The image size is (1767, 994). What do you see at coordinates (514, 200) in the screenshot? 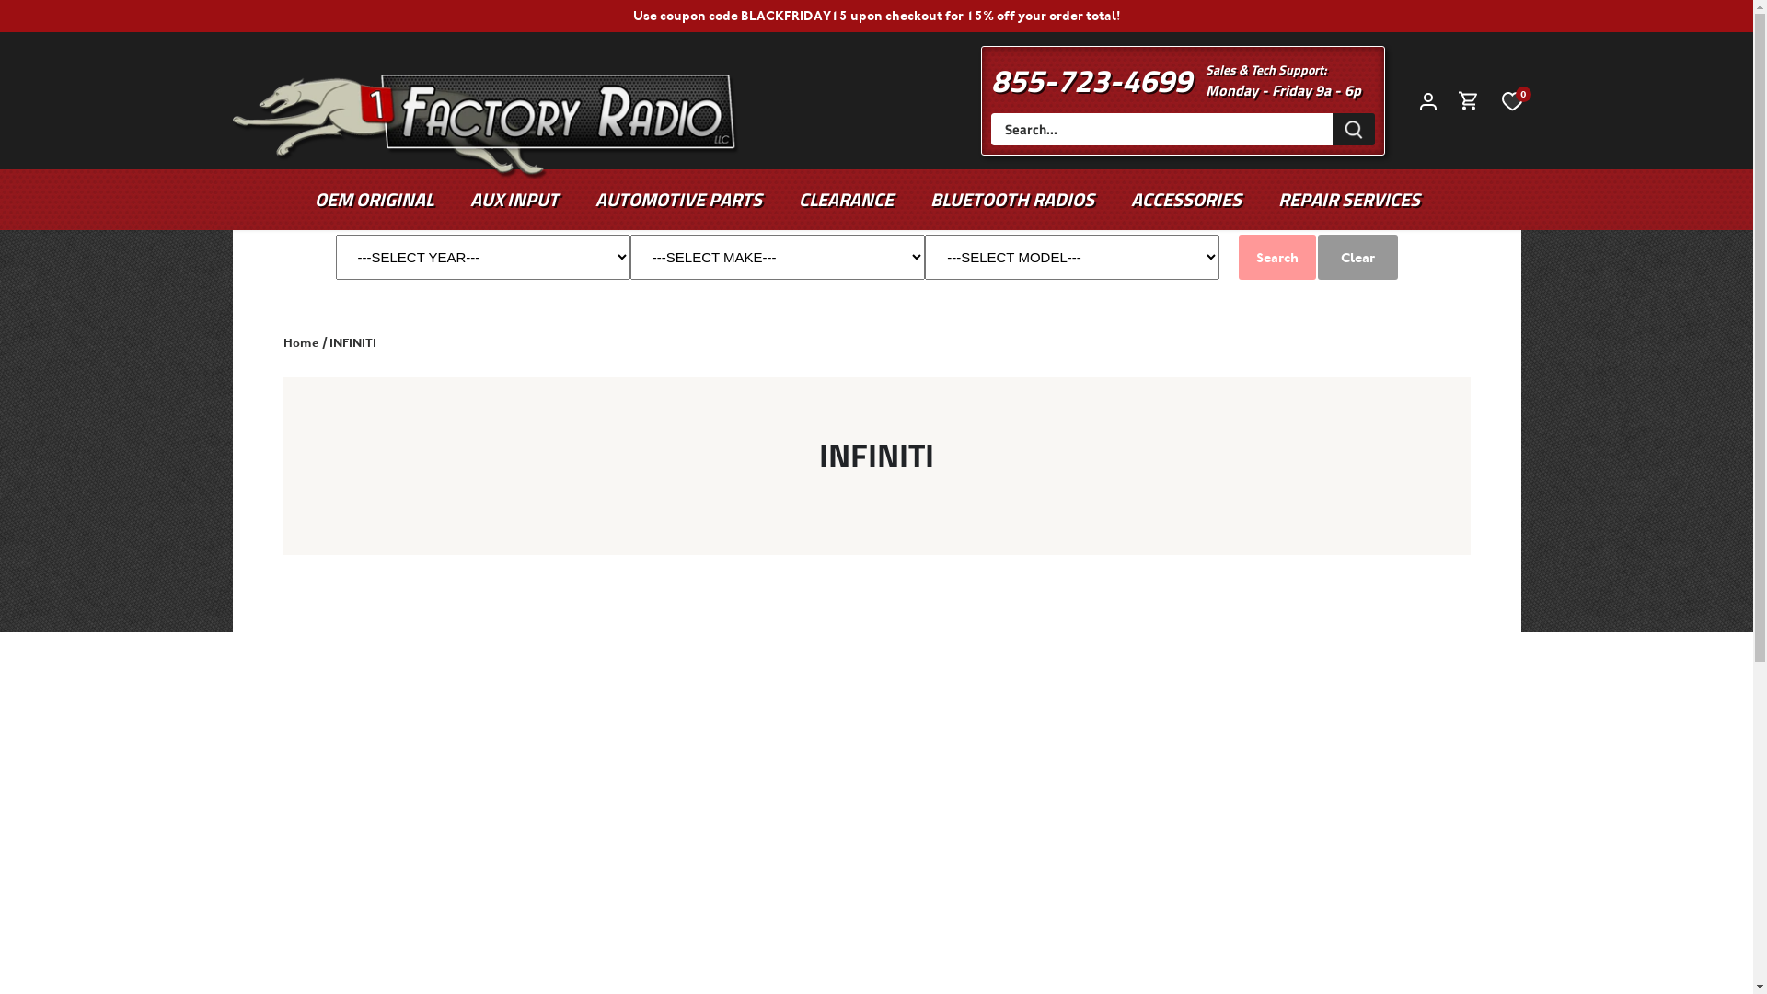
I see `AUX INPUT` at bounding box center [514, 200].